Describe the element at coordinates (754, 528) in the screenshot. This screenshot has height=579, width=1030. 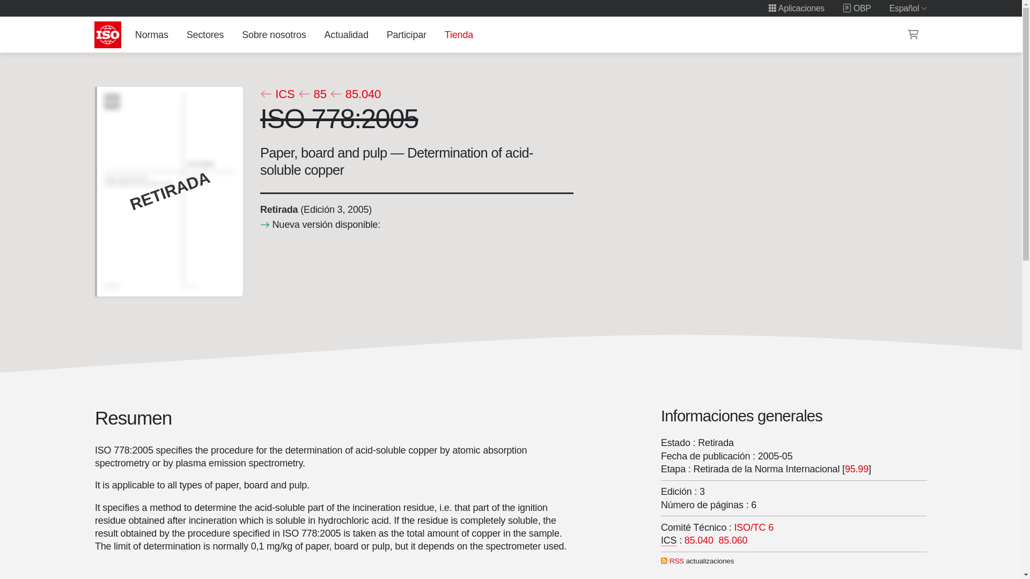
I see `Paper, board and pulps` at that location.